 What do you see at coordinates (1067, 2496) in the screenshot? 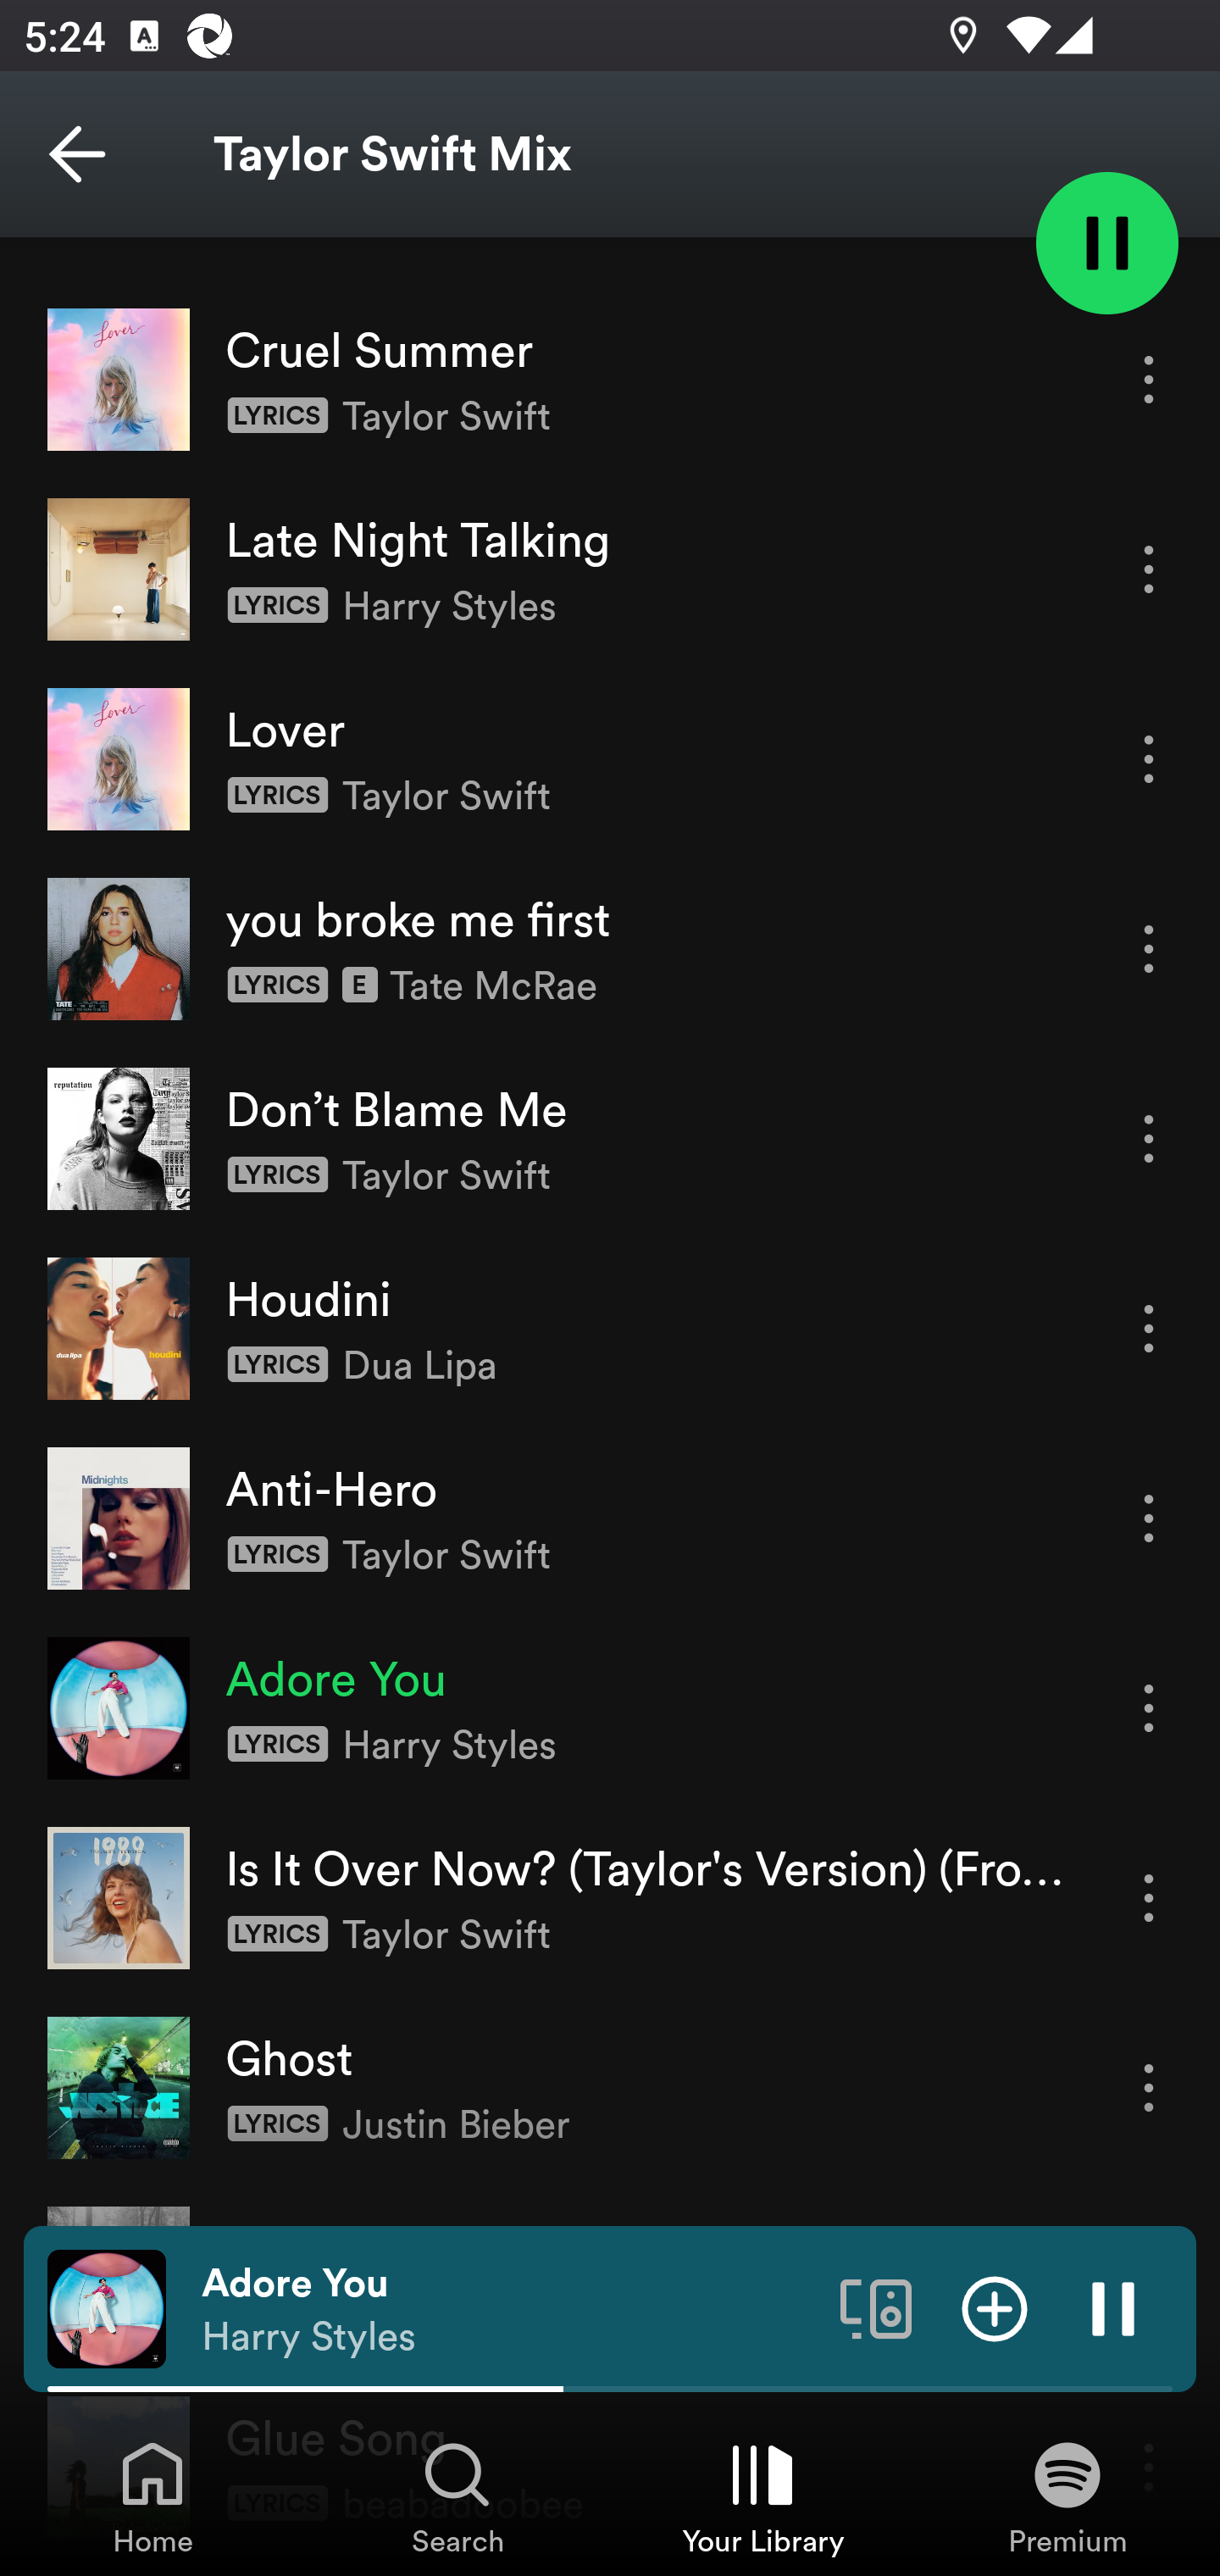
I see `Premium, Tab 4 of 4 Premium Premium` at bounding box center [1067, 2496].